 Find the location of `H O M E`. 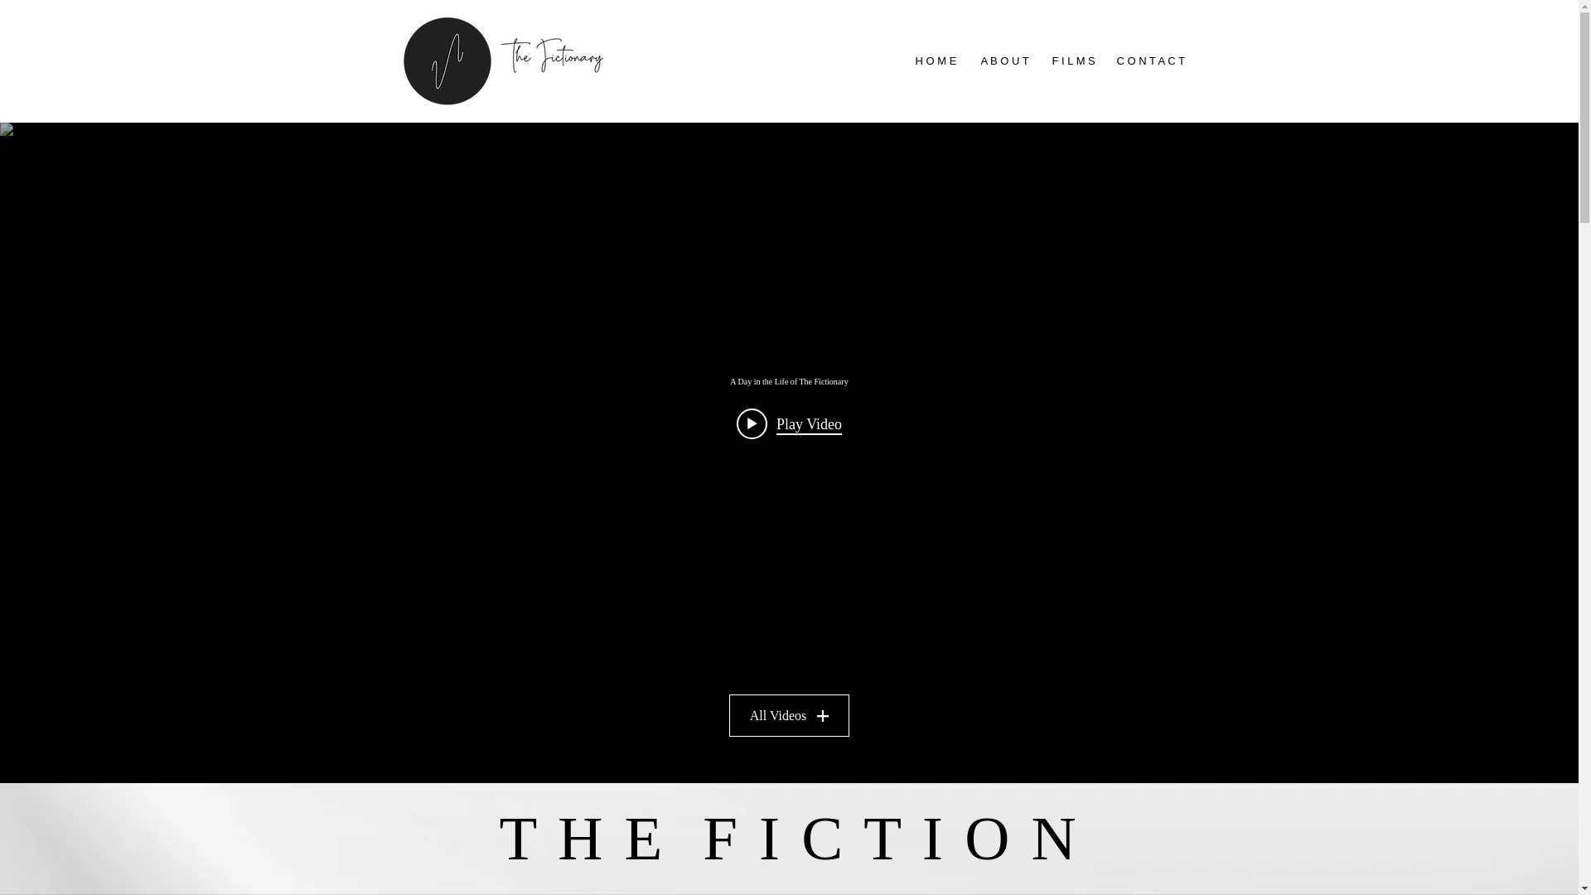

H O M E is located at coordinates (936, 61).